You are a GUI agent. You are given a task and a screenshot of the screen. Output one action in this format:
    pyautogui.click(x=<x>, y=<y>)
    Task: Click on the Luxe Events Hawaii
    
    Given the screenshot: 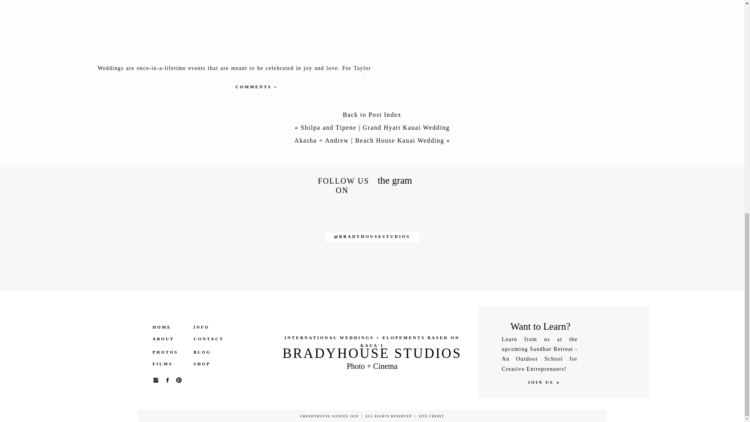 What is the action you would take?
    pyautogui.click(x=175, y=329)
    